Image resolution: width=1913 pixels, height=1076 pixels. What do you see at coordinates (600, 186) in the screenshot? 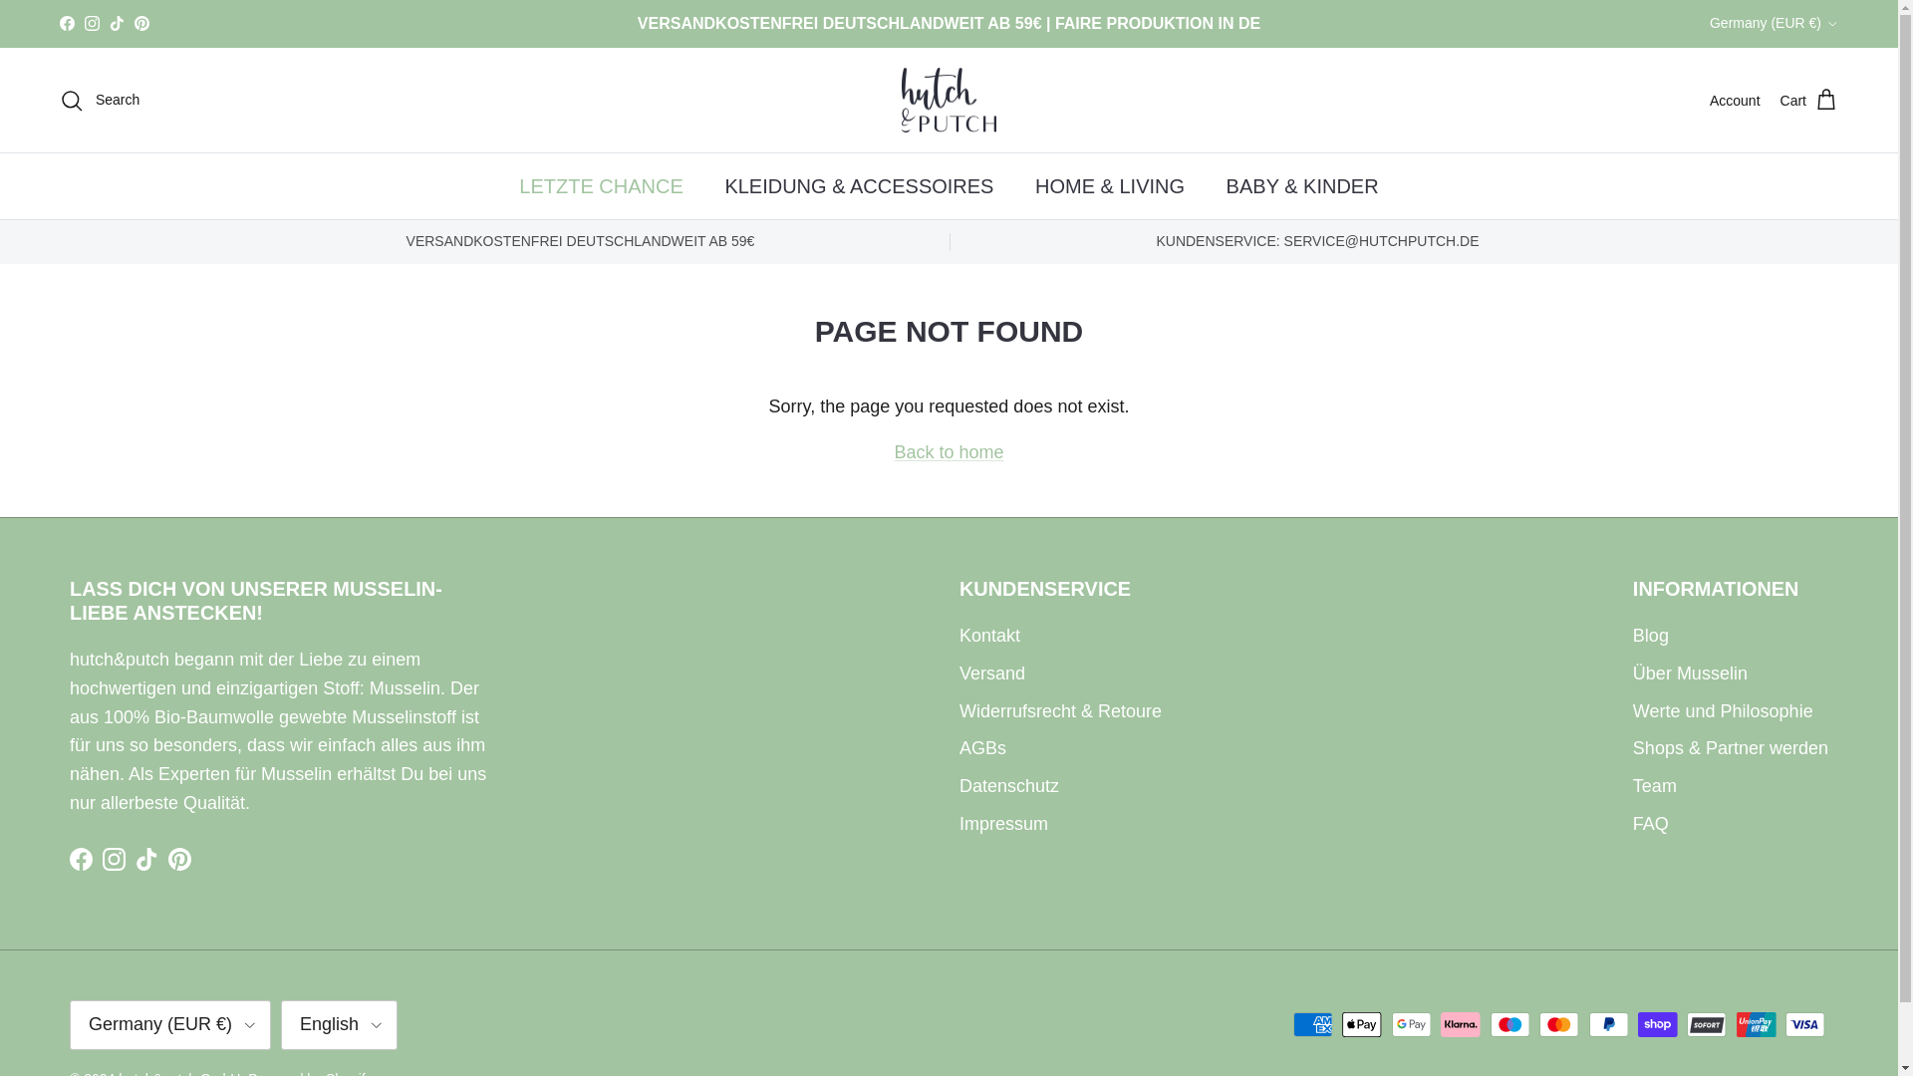
I see `LETZTE CHANCE` at bounding box center [600, 186].